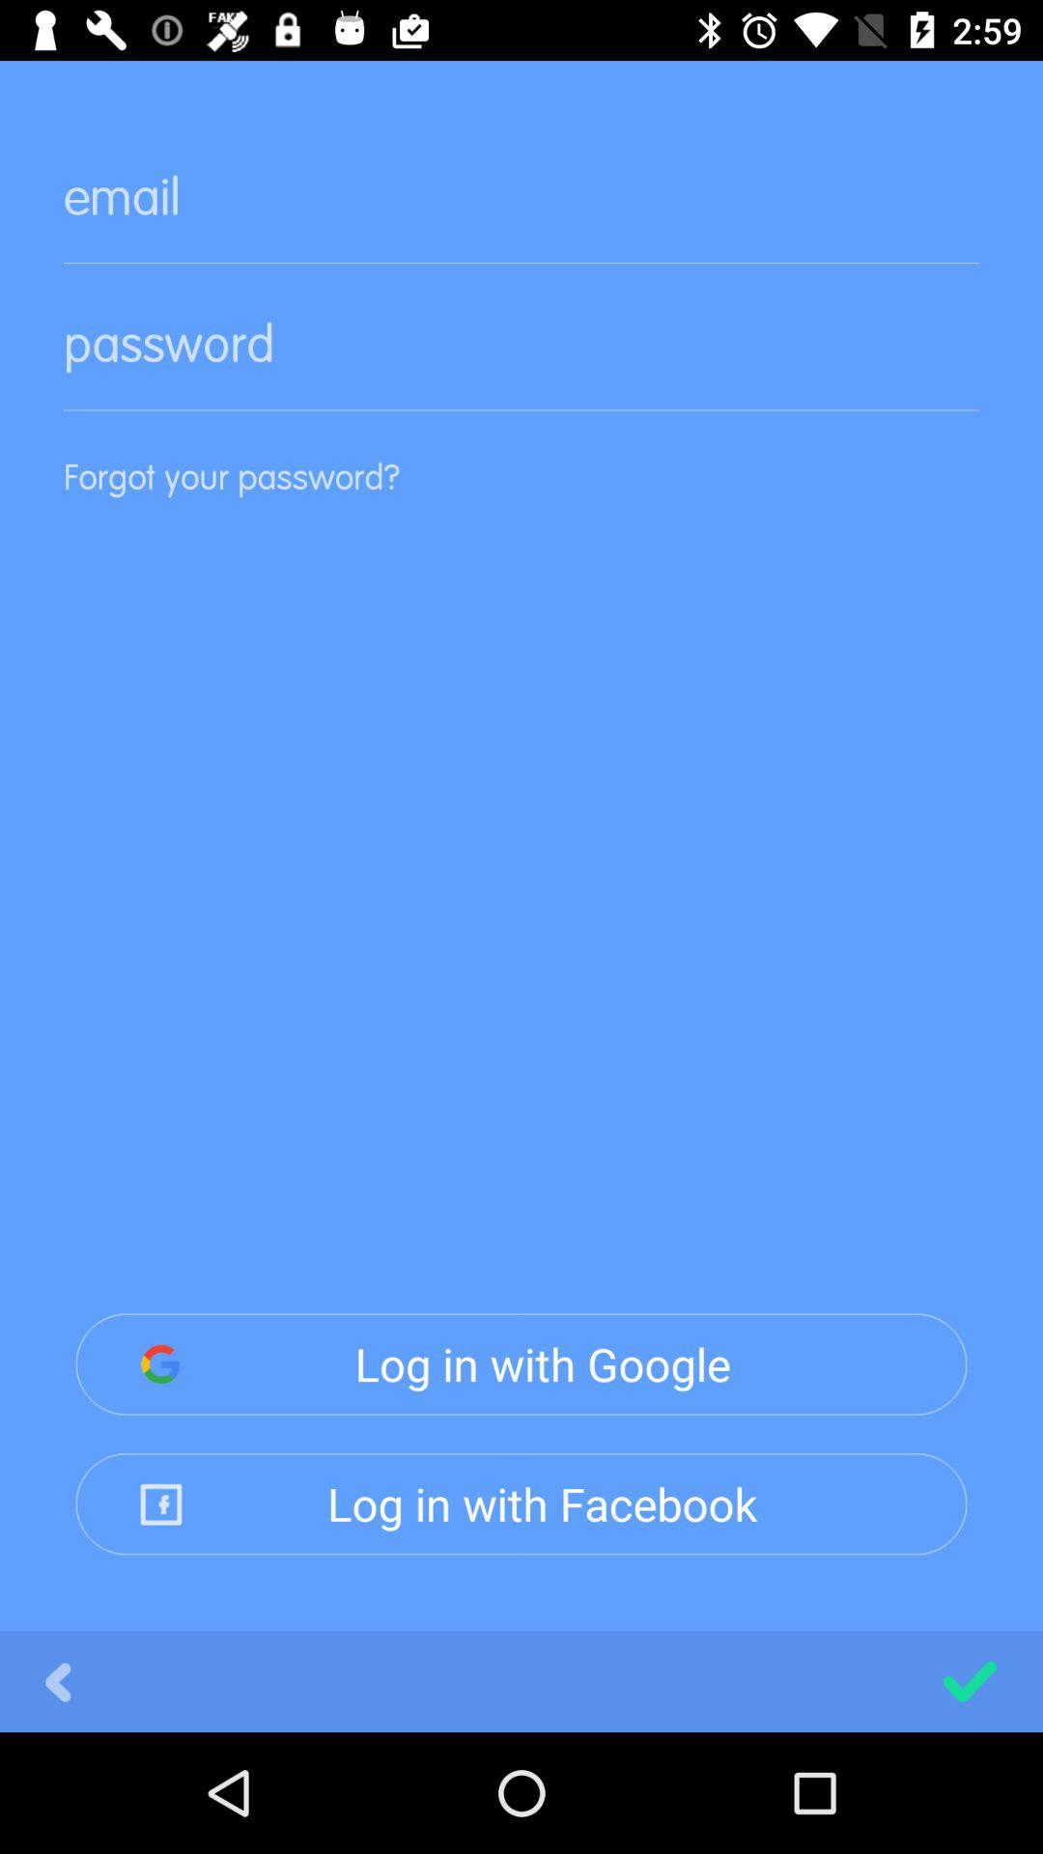 This screenshot has width=1043, height=1854. I want to click on scroll until forgot your password?, so click(521, 506).